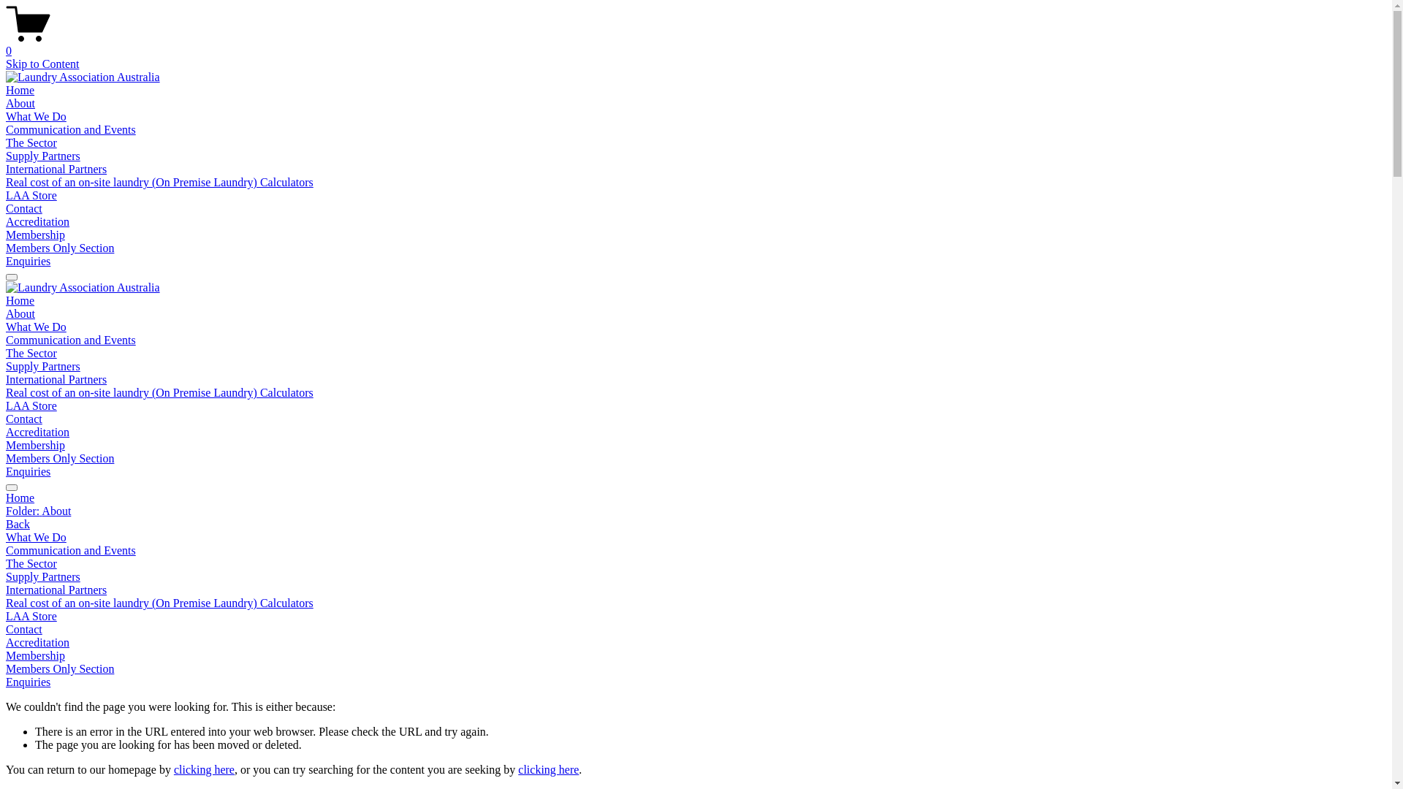  What do you see at coordinates (35, 235) in the screenshot?
I see `Membership` at bounding box center [35, 235].